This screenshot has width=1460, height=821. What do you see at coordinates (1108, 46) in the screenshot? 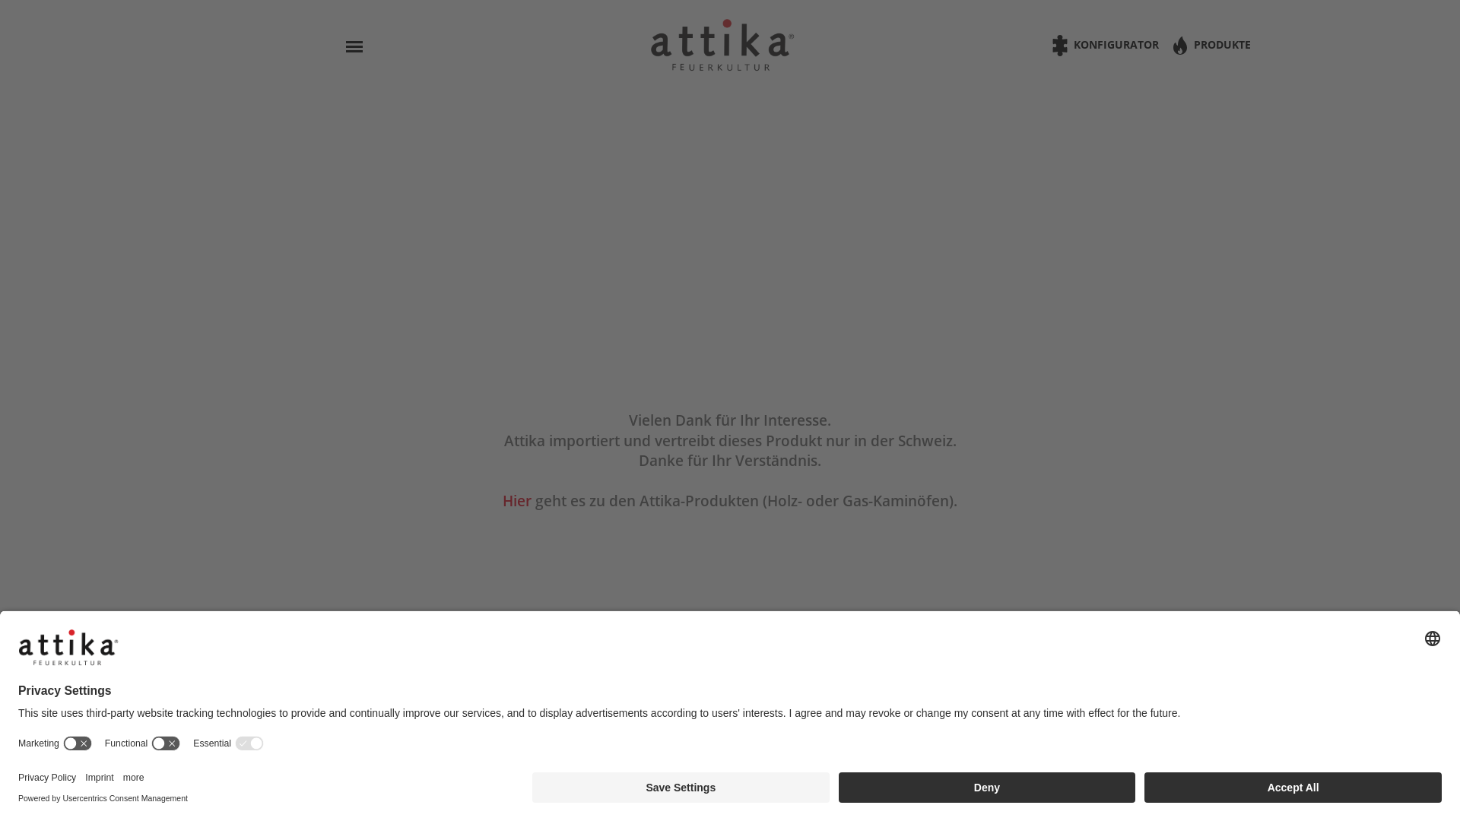
I see `KONFIGURATOR` at bounding box center [1108, 46].